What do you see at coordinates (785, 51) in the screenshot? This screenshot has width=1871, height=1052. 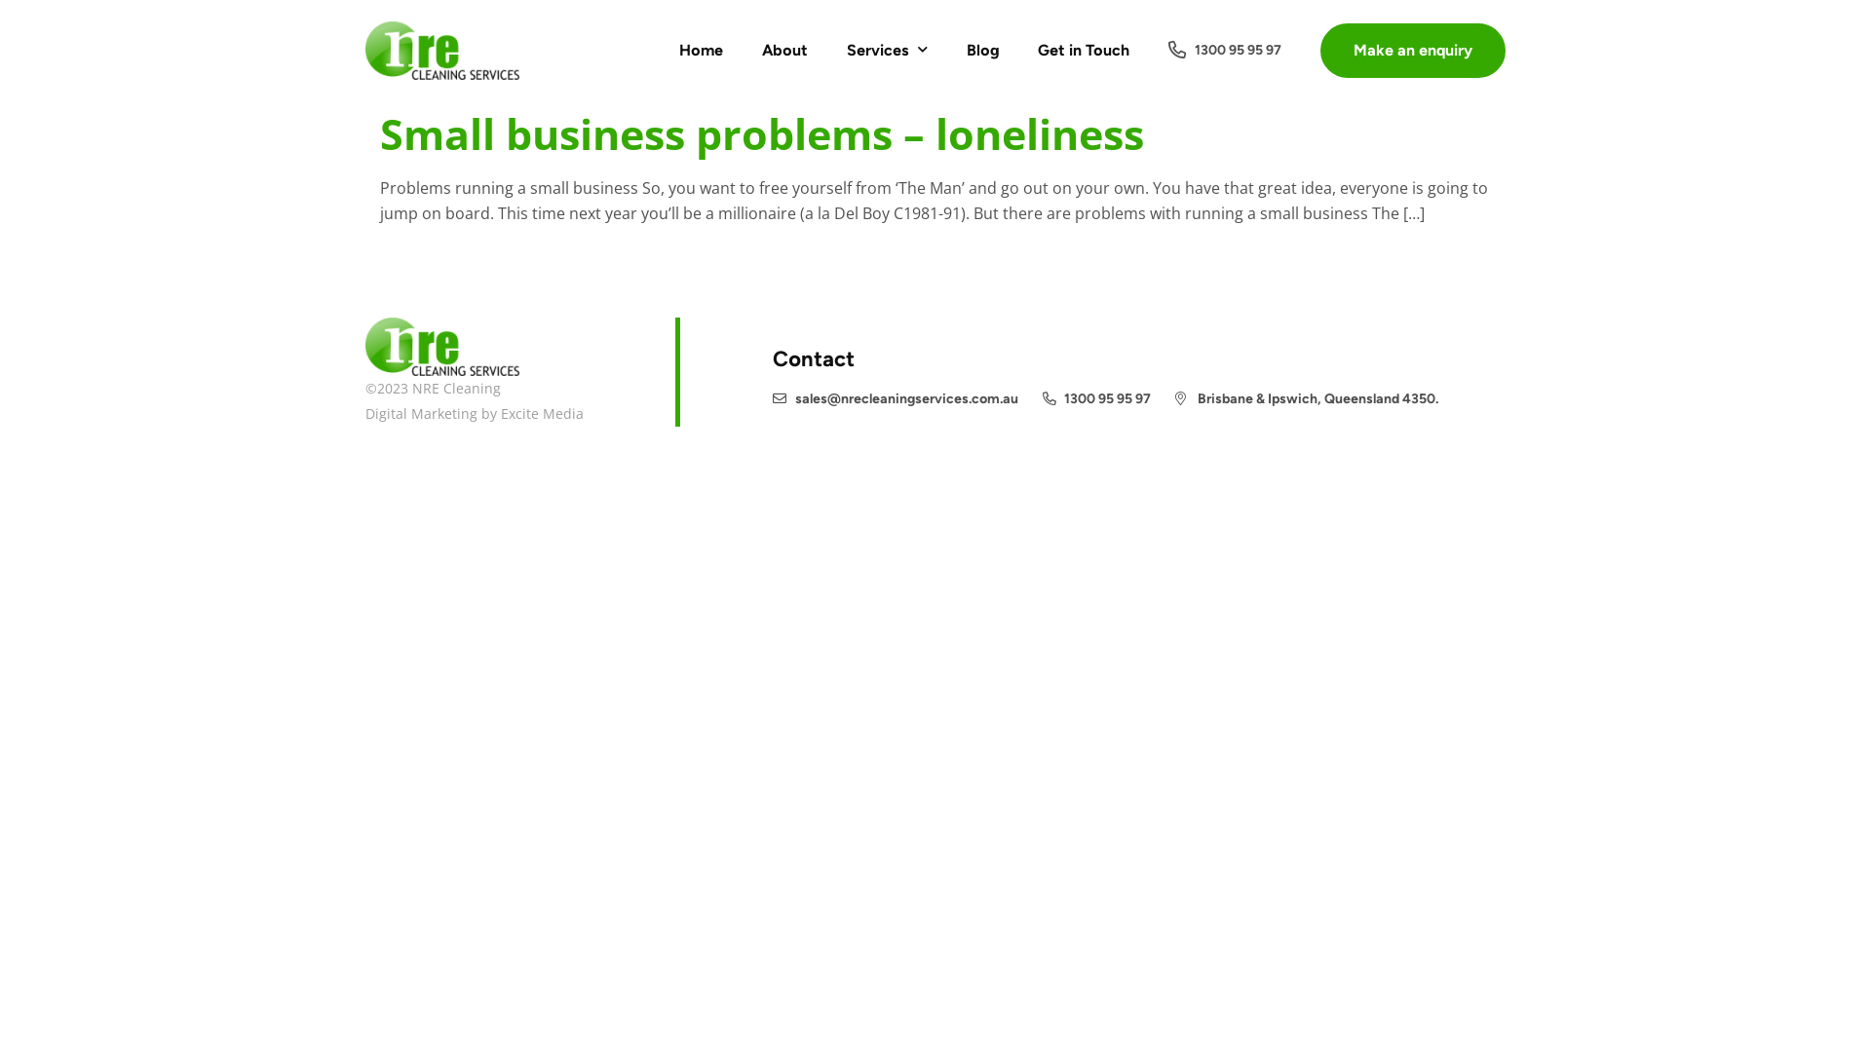 I see `About` at bounding box center [785, 51].